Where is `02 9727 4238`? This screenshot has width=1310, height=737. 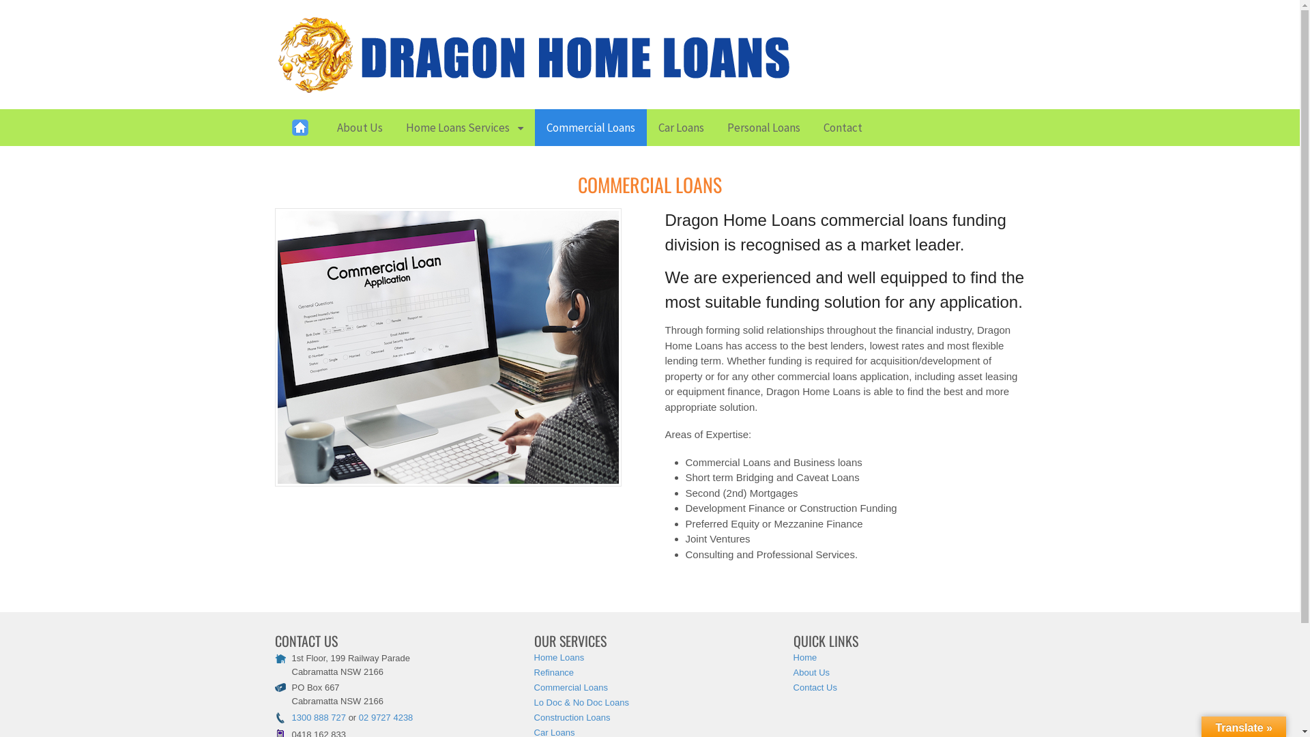 02 9727 4238 is located at coordinates (386, 718).